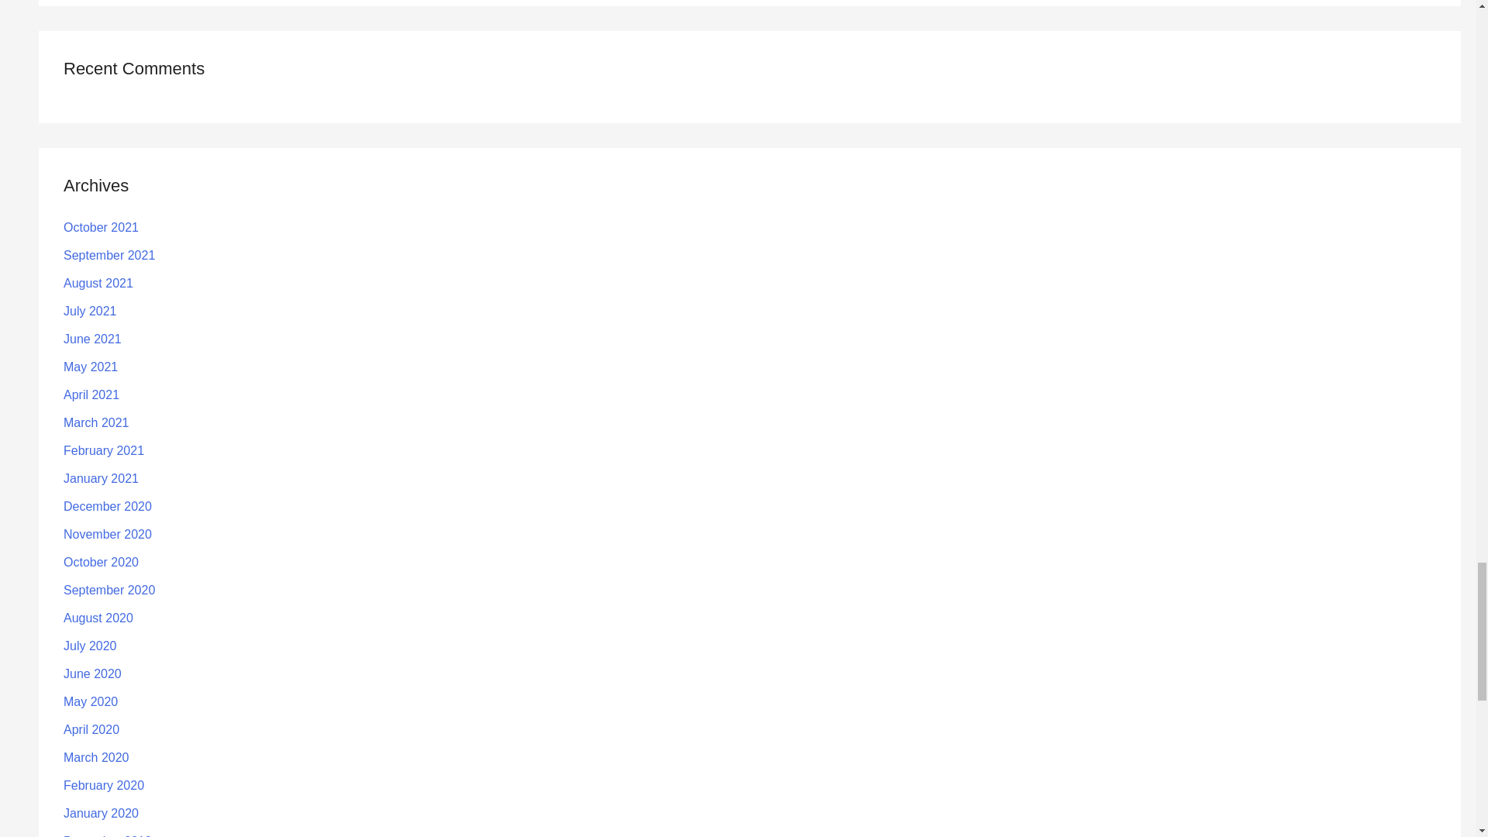  Describe the element at coordinates (93, 673) in the screenshot. I see `June 2020` at that location.